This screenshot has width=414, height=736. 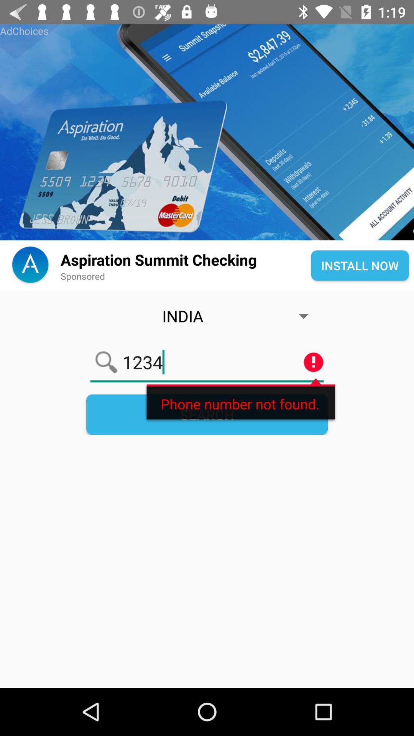 What do you see at coordinates (207, 132) in the screenshot?
I see `aspiration summet checking advertisement` at bounding box center [207, 132].